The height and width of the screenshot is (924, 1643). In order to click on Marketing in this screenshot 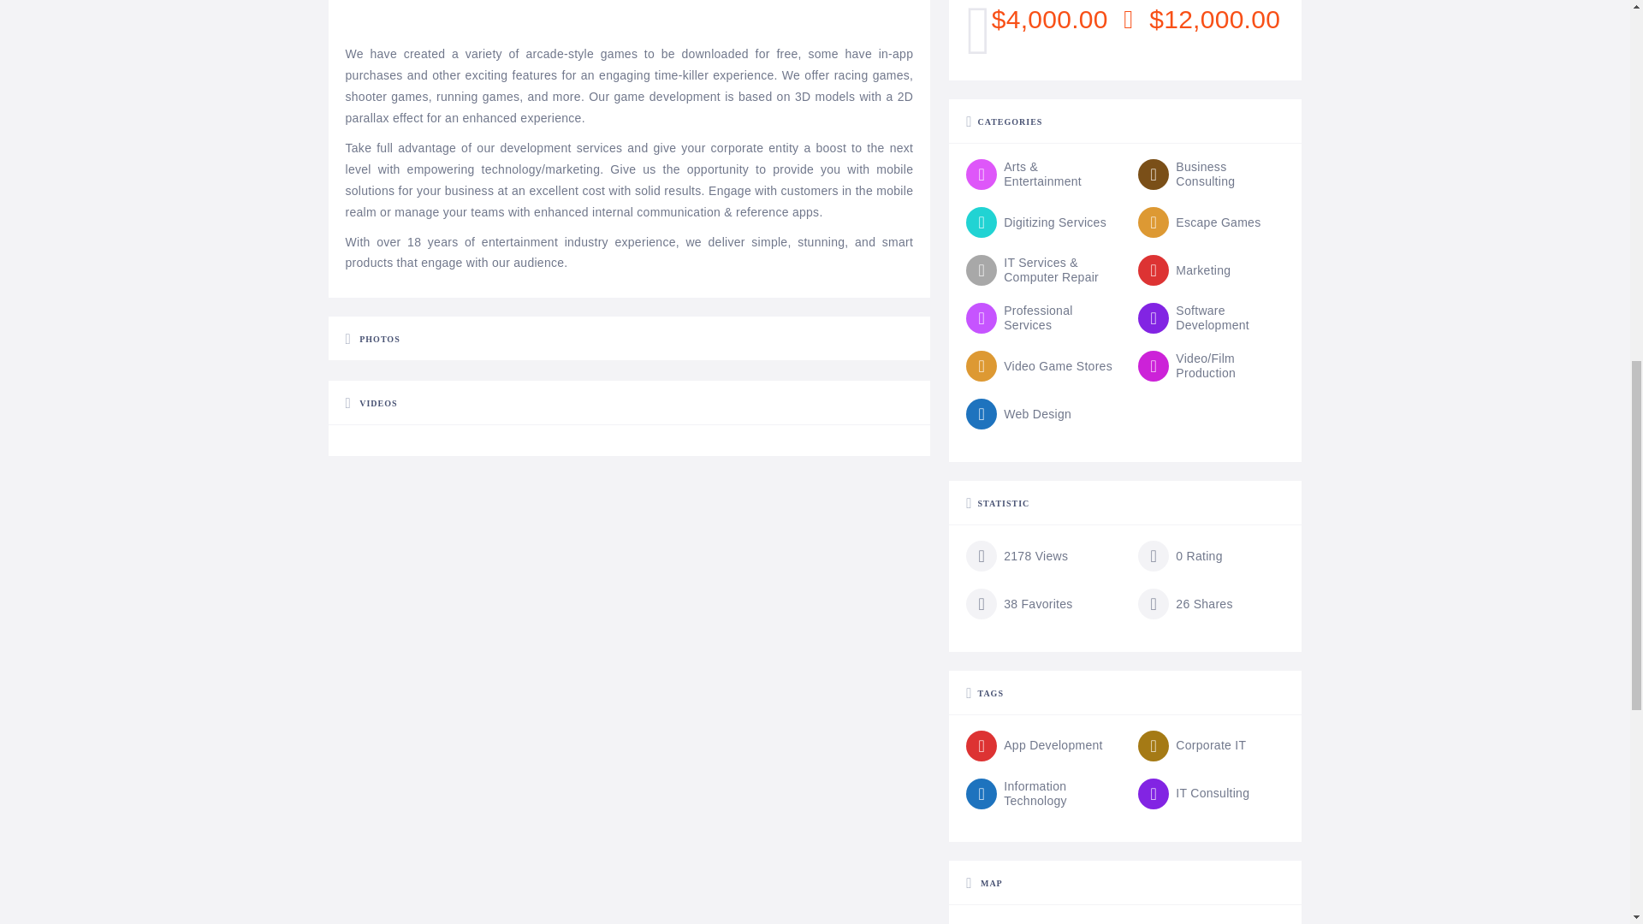, I will do `click(1184, 270)`.